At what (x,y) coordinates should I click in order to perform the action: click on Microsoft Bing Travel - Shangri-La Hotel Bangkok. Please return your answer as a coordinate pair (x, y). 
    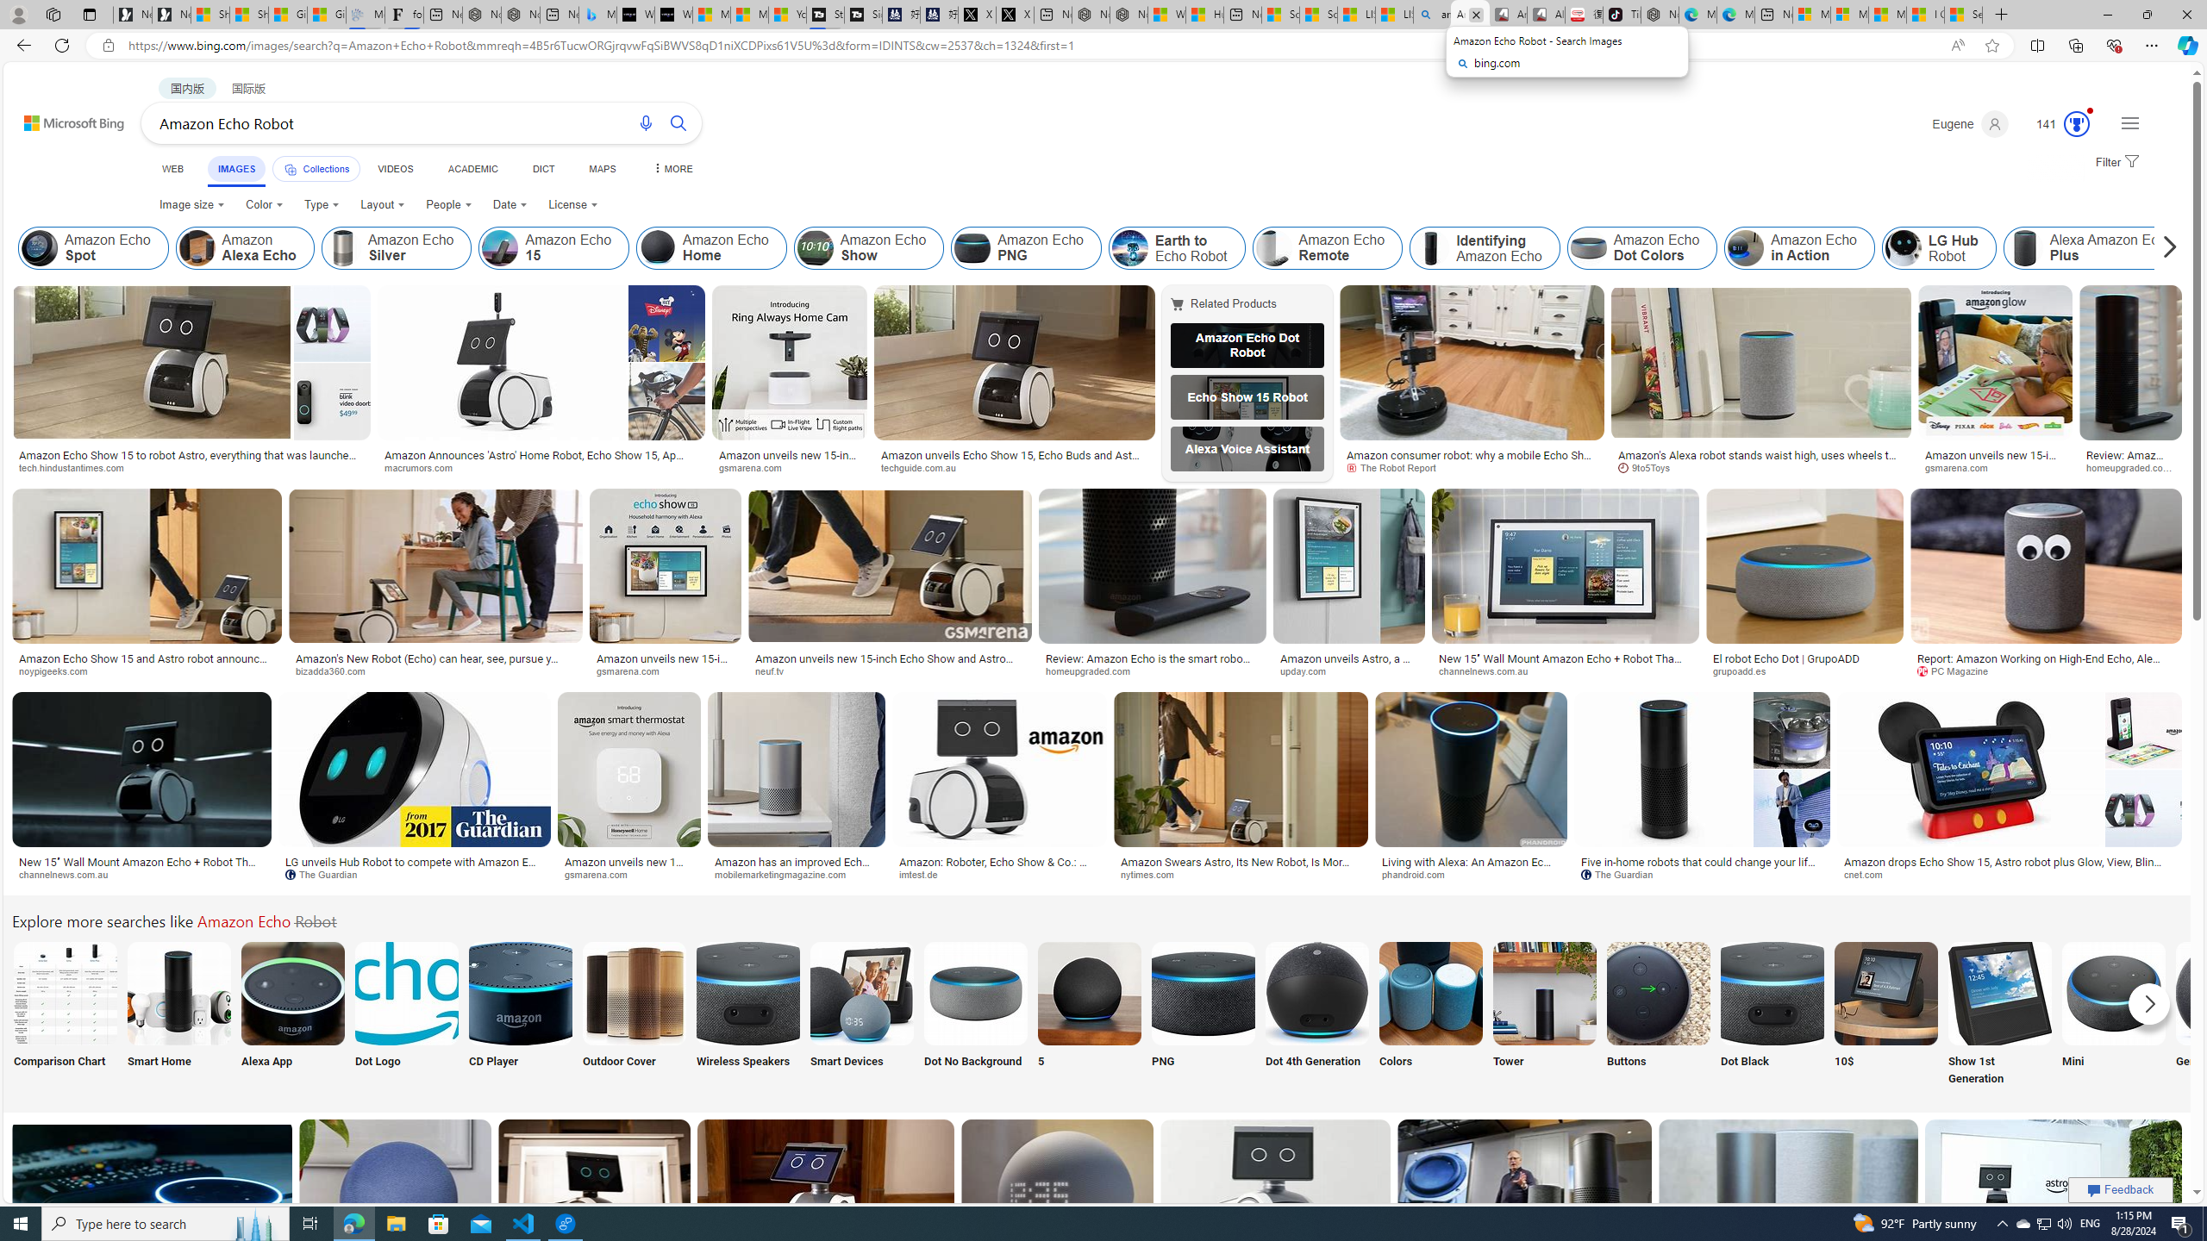
    Looking at the image, I should click on (598, 15).